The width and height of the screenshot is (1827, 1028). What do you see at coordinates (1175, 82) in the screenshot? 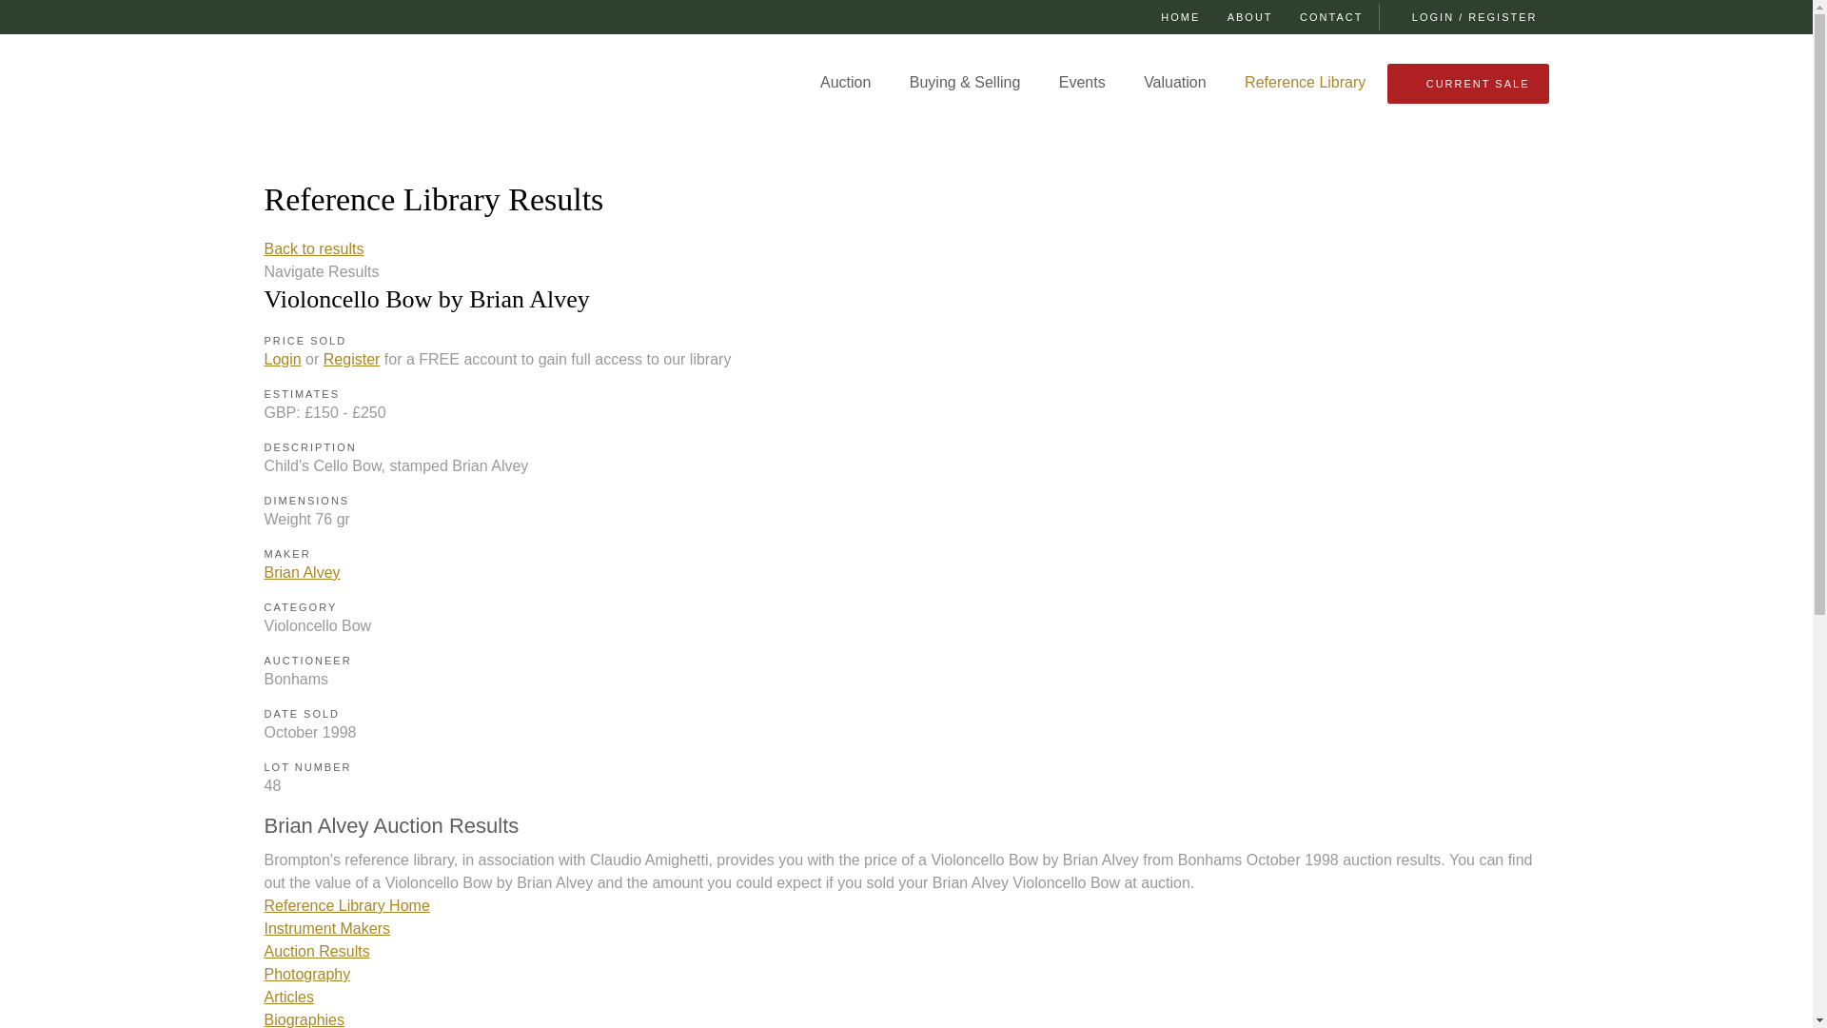
I see `Valuation` at bounding box center [1175, 82].